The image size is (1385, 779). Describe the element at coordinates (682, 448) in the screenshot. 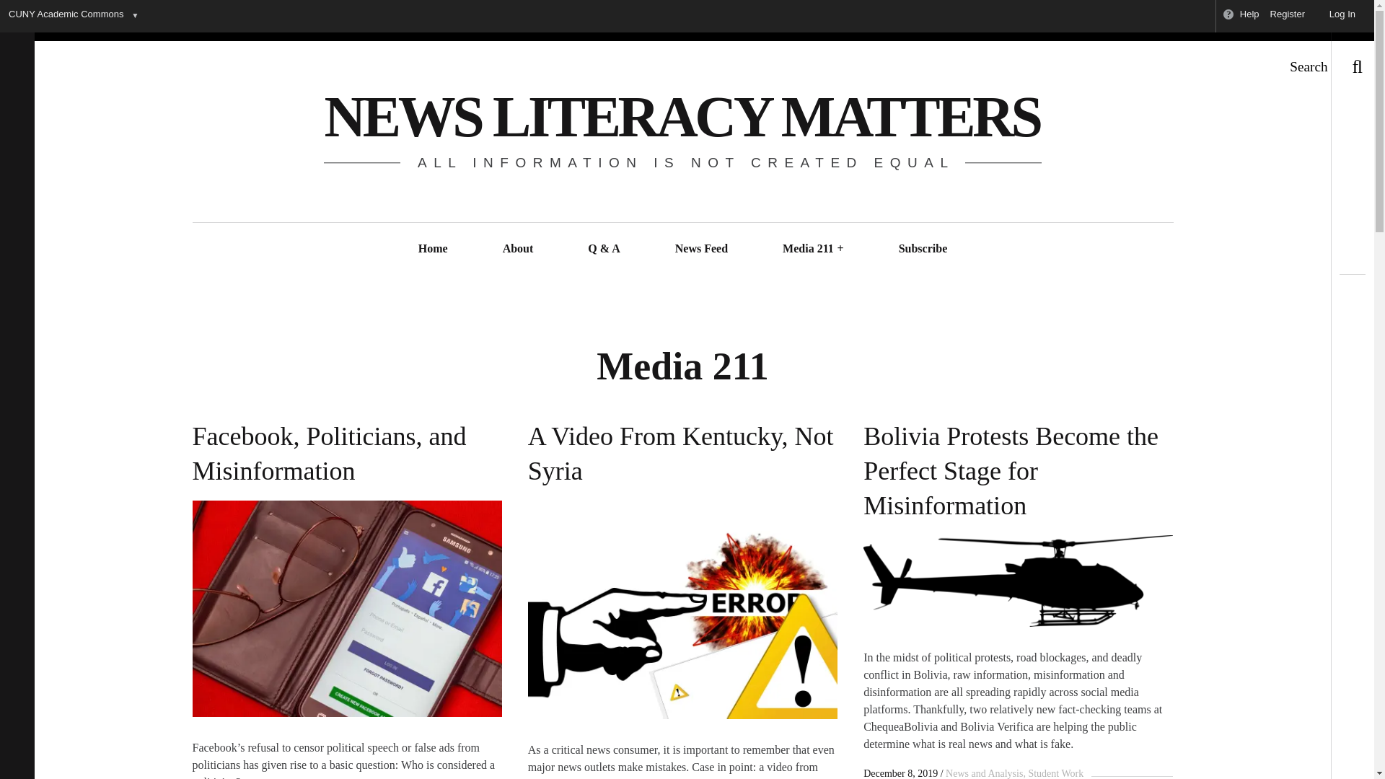

I see `A Video From Kentucky, Not Syria` at that location.